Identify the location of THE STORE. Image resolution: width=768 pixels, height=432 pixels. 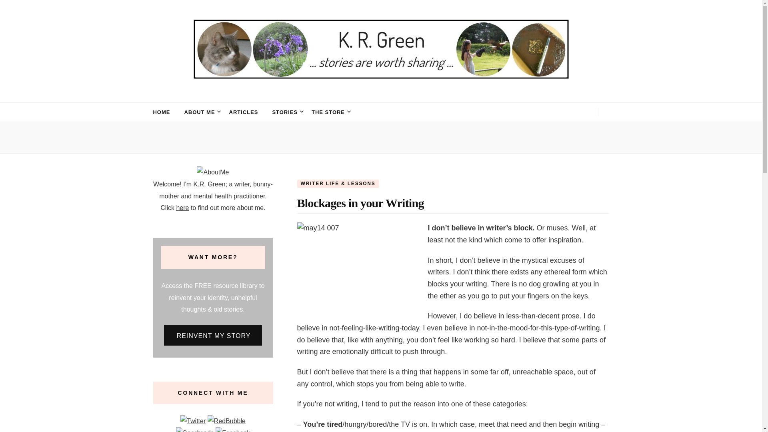
(328, 112).